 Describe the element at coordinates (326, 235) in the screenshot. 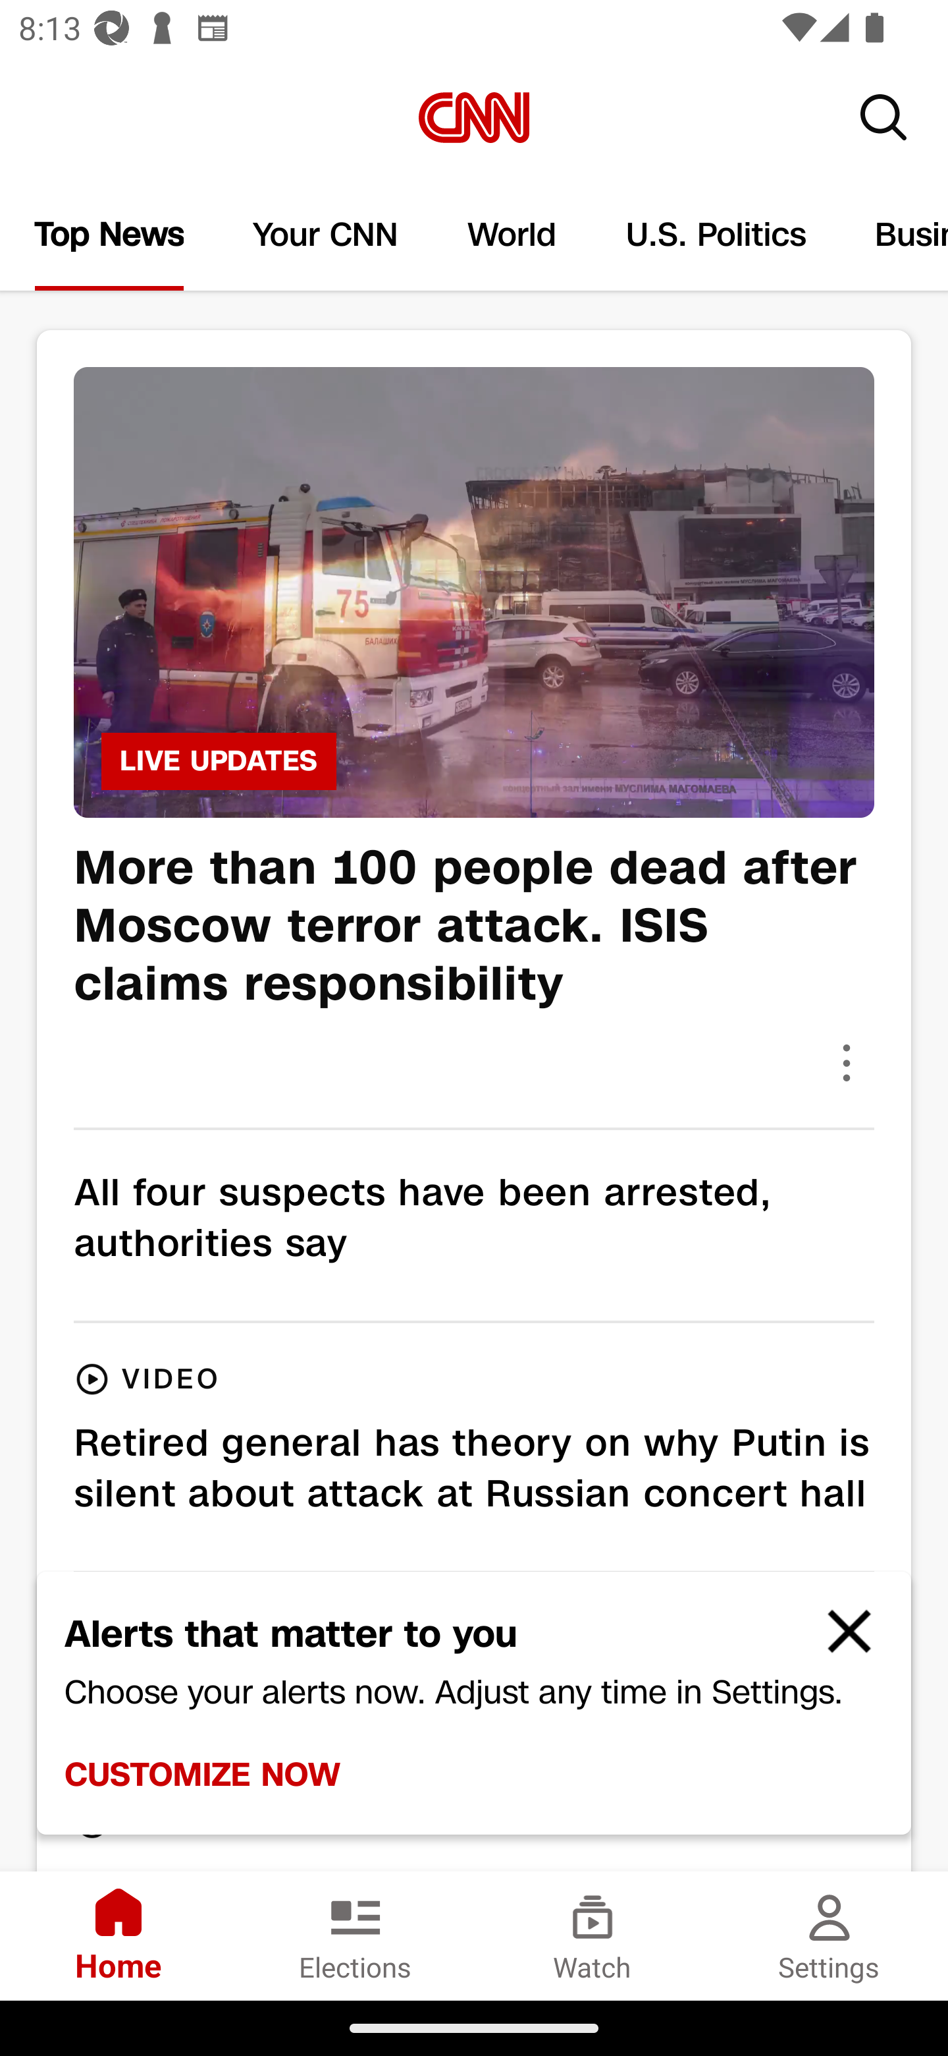

I see `Your CNN` at that location.